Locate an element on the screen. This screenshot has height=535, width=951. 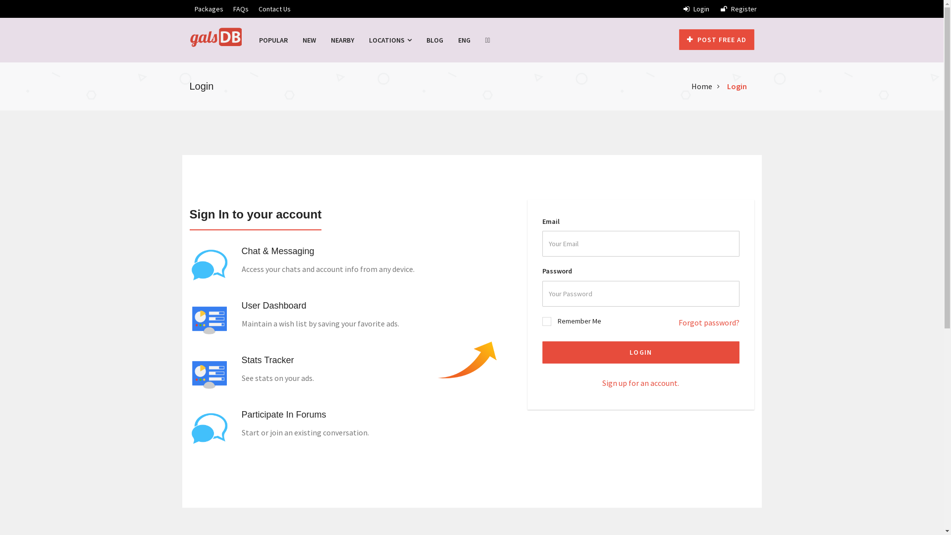
BLOG is located at coordinates (435, 40).